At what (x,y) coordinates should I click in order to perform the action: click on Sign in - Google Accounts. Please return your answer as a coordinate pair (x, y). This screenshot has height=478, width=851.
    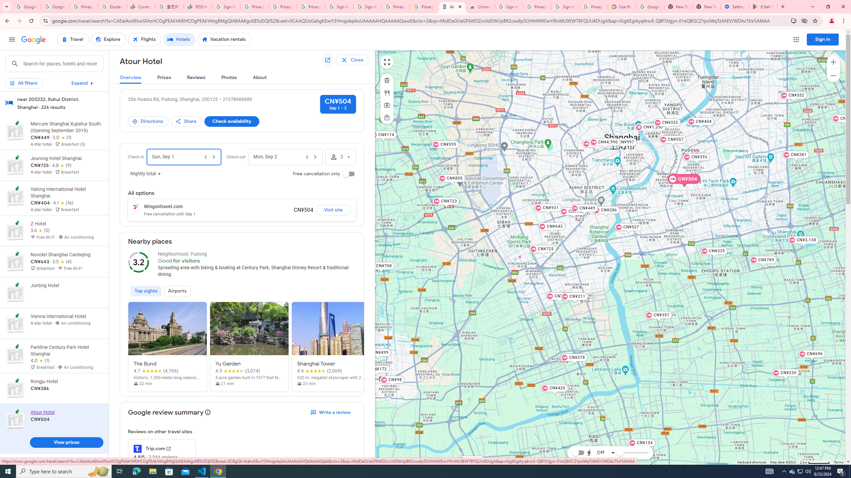
    Looking at the image, I should click on (565, 7).